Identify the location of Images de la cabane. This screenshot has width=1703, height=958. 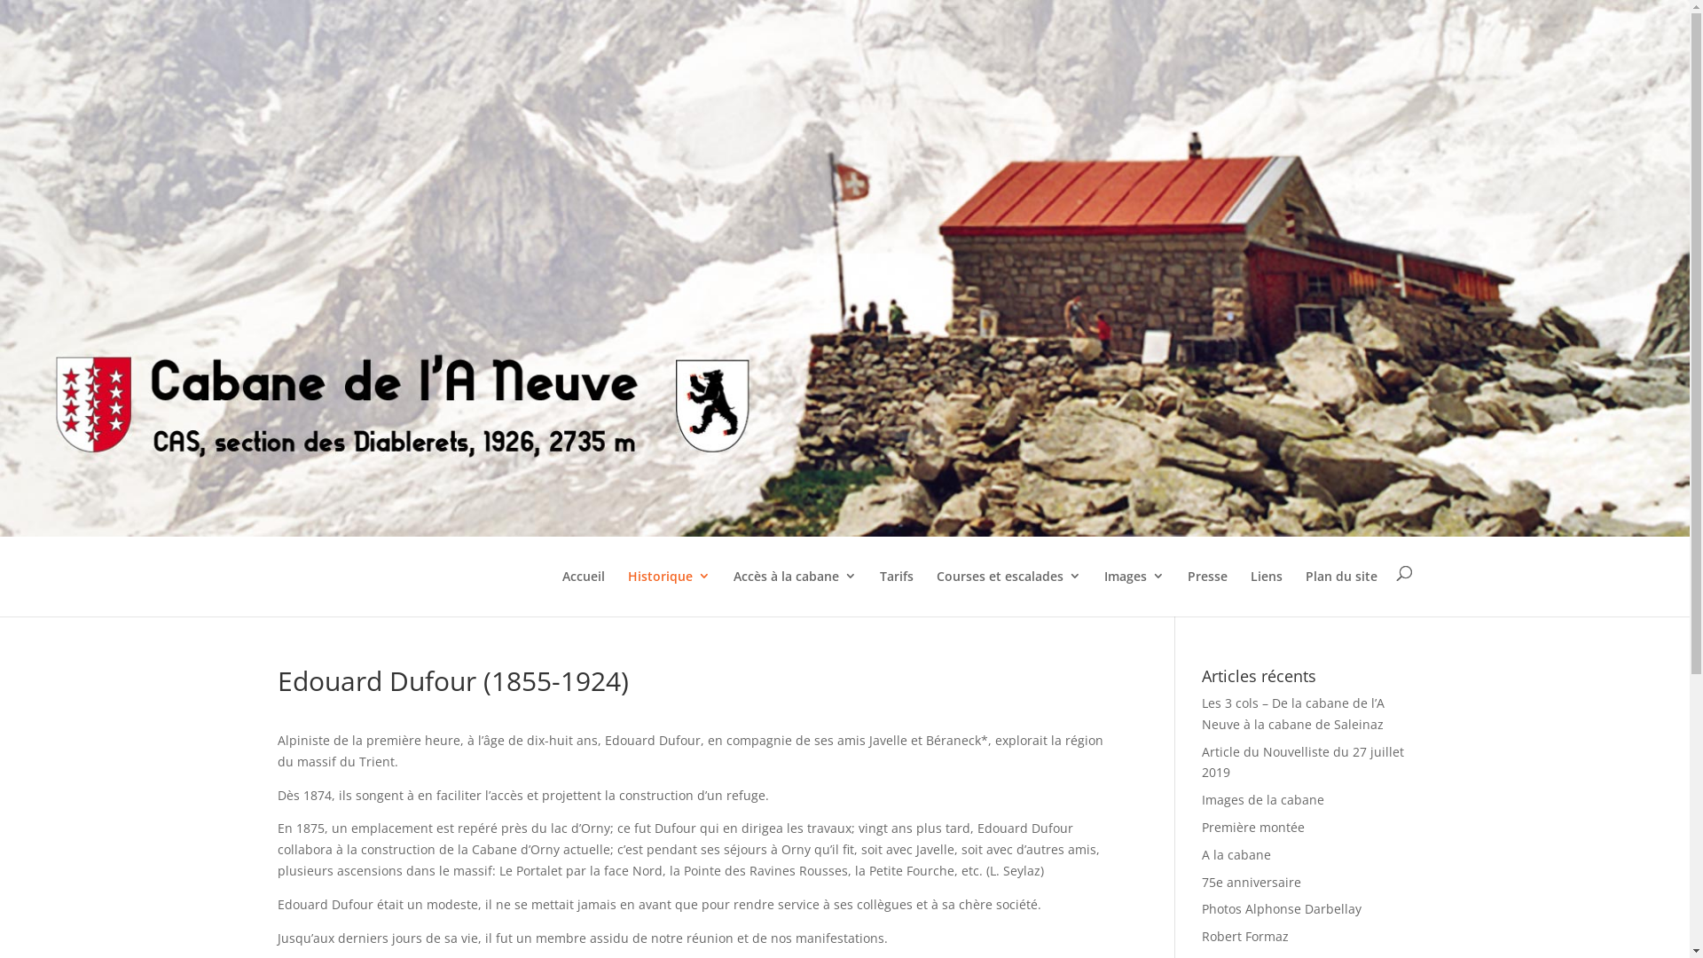
(1263, 800).